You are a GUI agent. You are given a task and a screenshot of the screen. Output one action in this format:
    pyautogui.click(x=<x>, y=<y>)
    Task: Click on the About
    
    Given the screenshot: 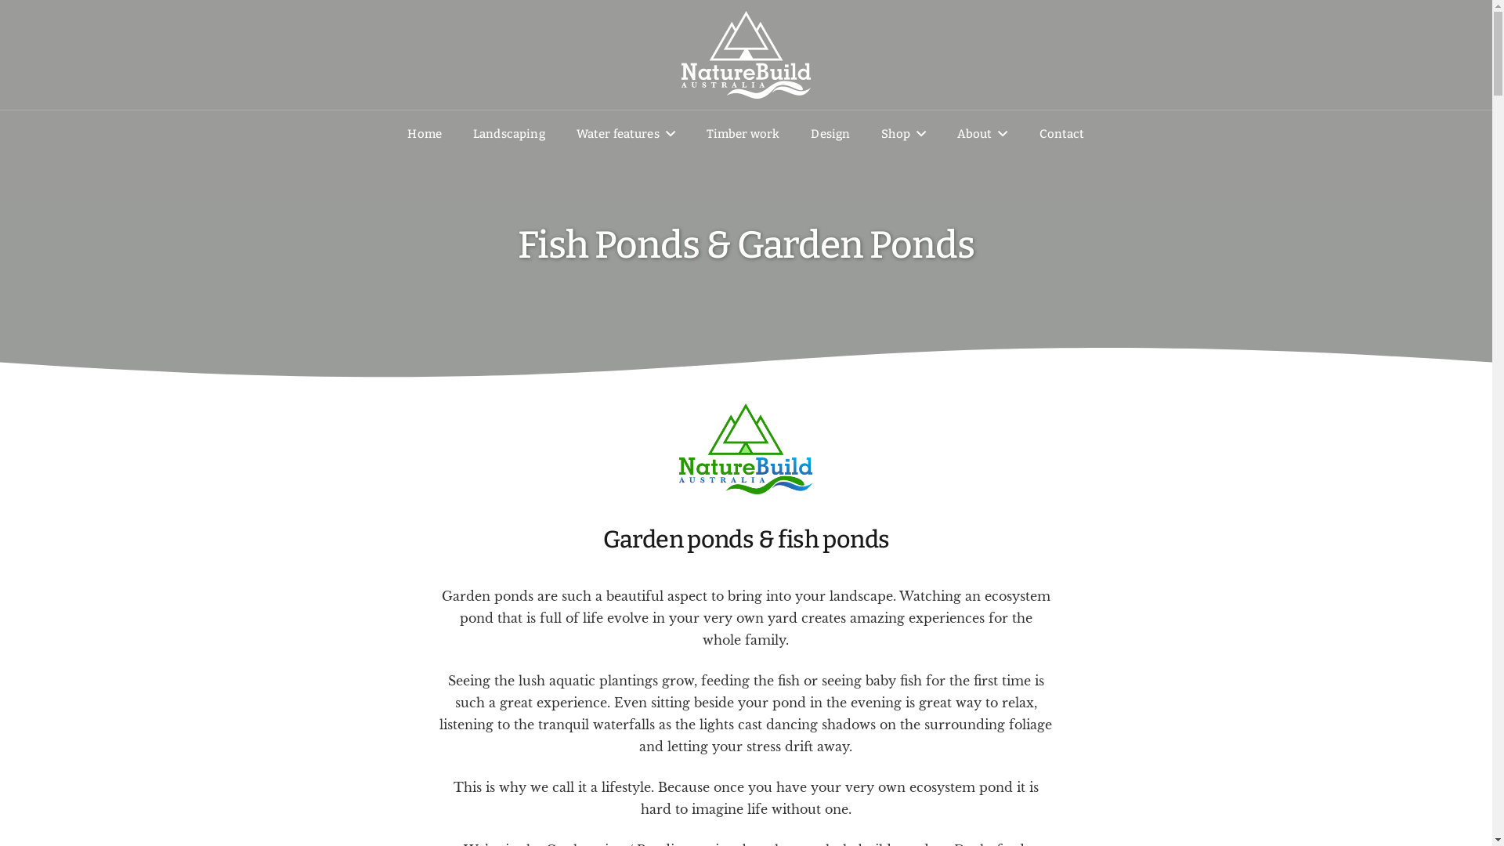 What is the action you would take?
    pyautogui.click(x=982, y=134)
    